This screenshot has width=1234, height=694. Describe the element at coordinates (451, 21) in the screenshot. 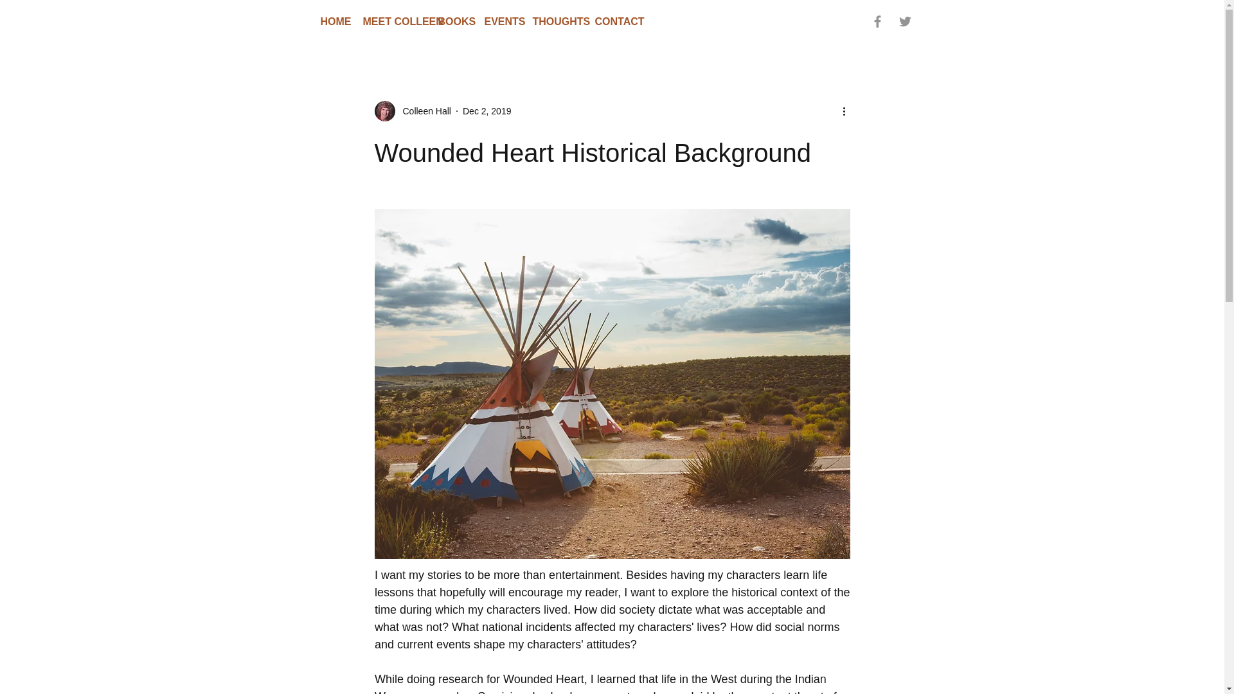

I see `BOOKS` at that location.